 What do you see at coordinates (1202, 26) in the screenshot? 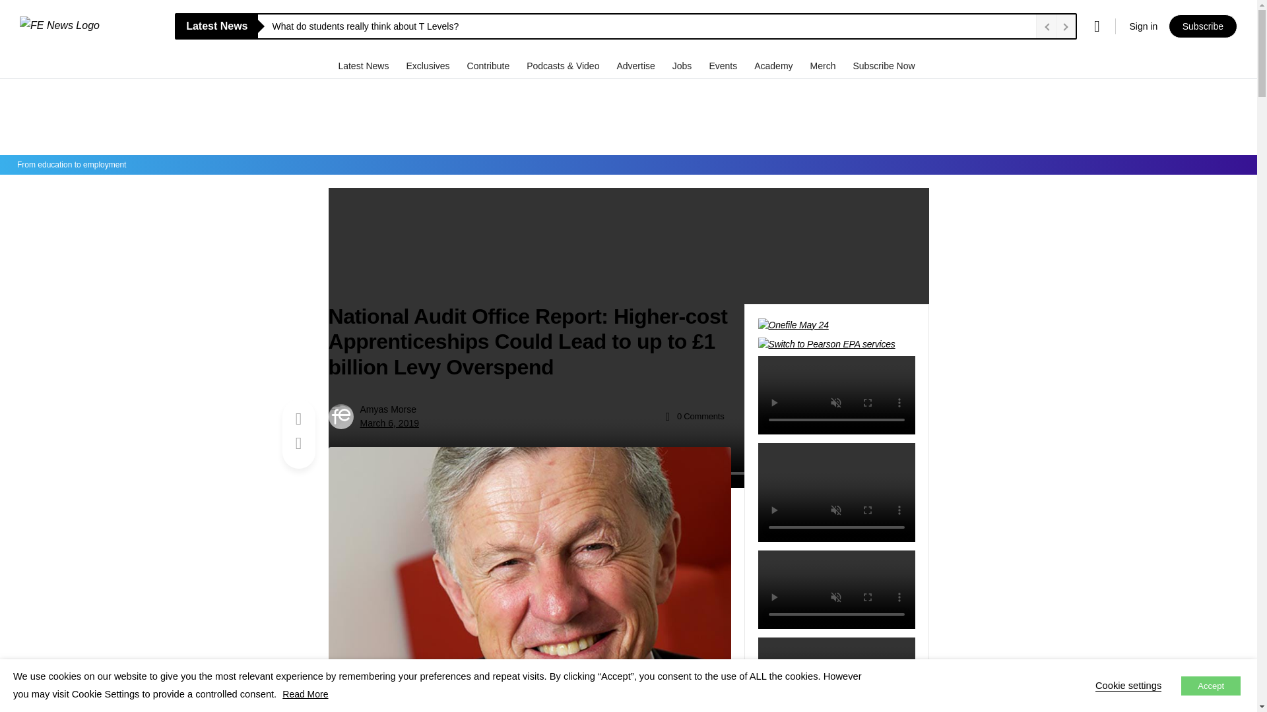
I see `Subscribe` at bounding box center [1202, 26].